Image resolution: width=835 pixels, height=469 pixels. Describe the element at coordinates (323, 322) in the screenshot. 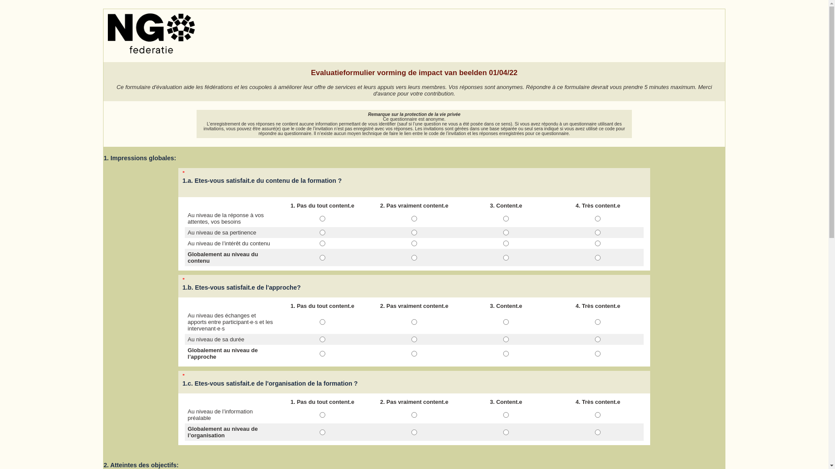

I see `1. Pas du tout content.e` at that location.